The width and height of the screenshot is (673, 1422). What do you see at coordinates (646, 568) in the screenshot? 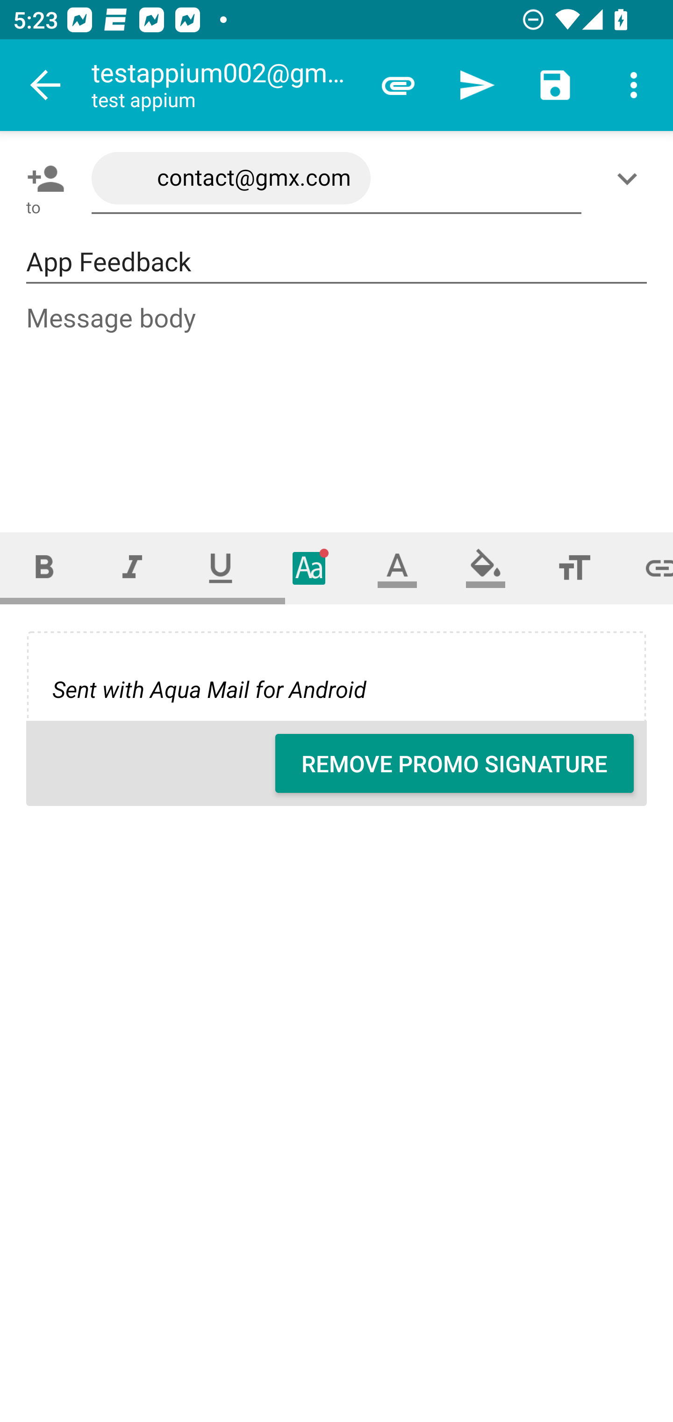
I see `Set link` at bounding box center [646, 568].